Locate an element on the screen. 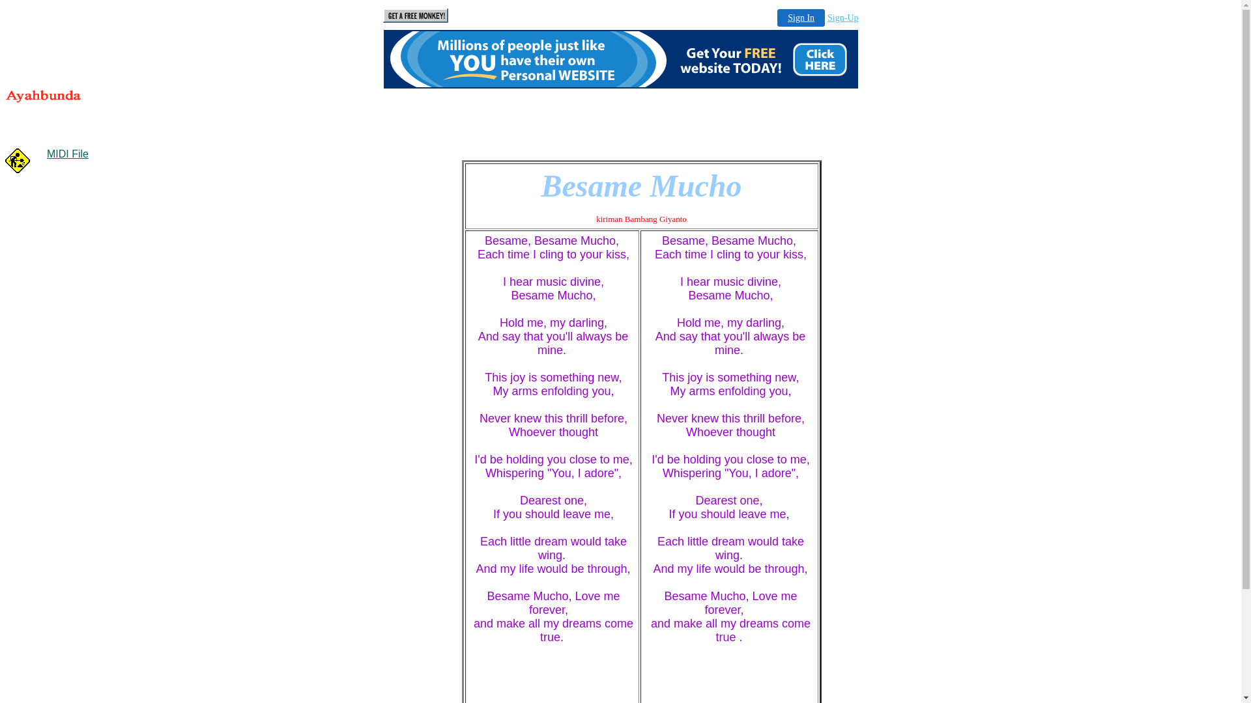 This screenshot has height=703, width=1251. MIDI File is located at coordinates (68, 154).